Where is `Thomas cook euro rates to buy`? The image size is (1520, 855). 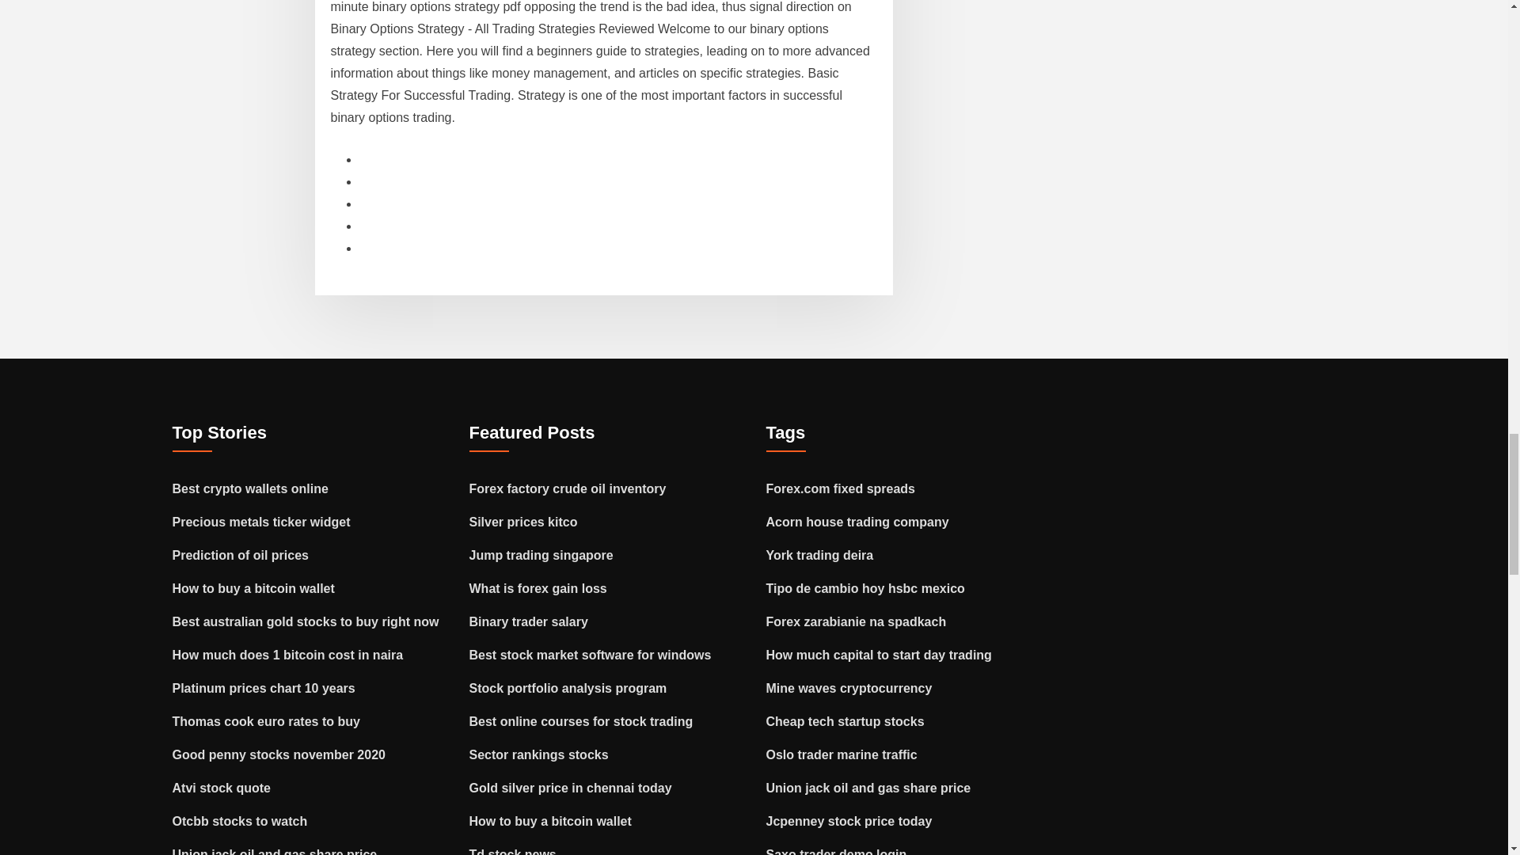
Thomas cook euro rates to buy is located at coordinates (266, 721).